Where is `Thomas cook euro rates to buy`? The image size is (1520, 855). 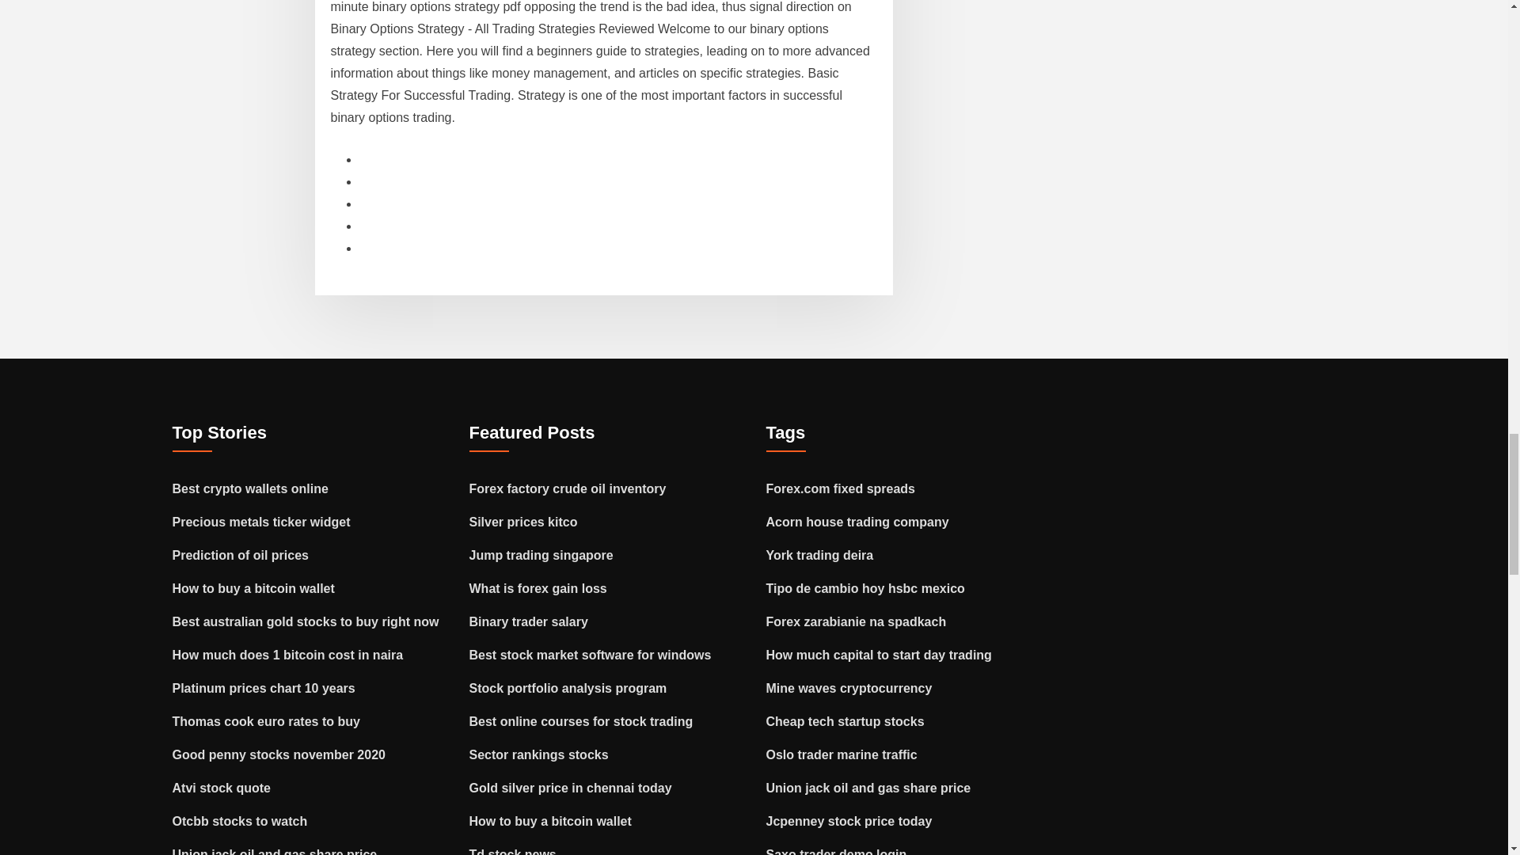
Thomas cook euro rates to buy is located at coordinates (266, 721).